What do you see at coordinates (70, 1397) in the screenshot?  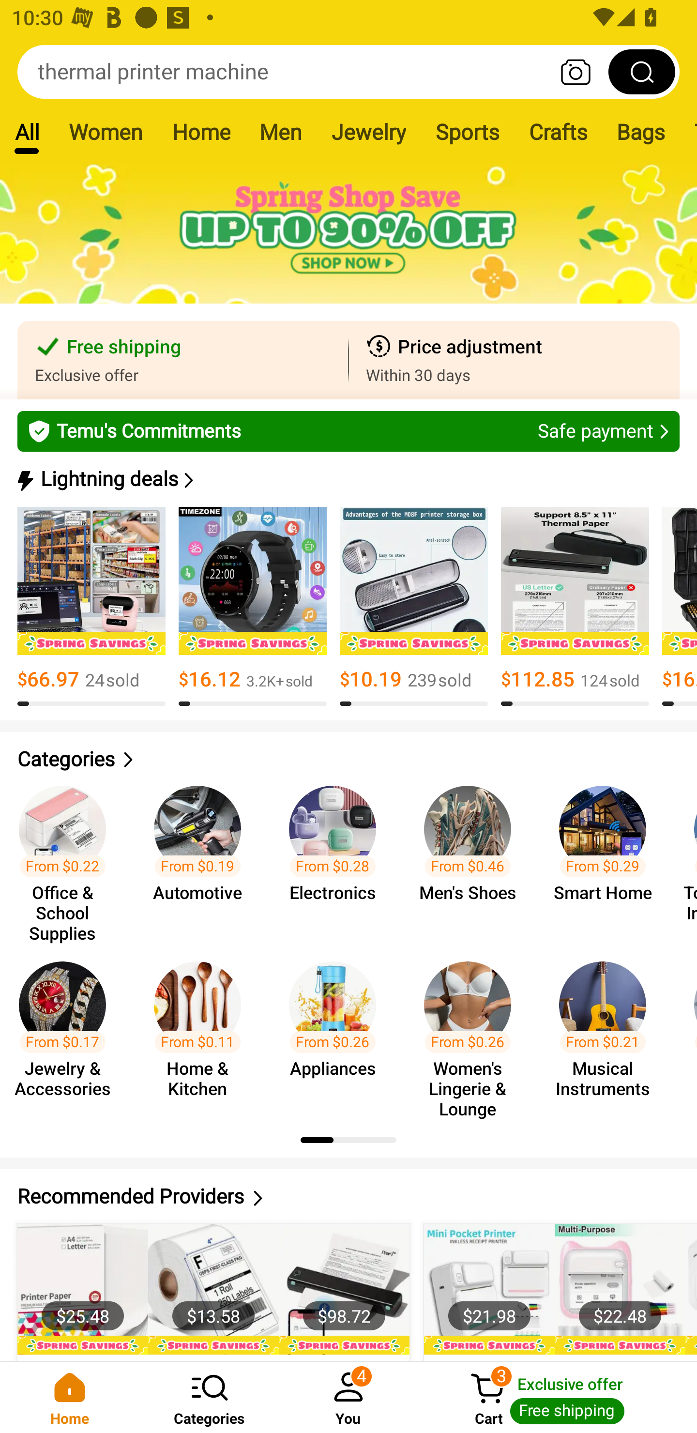 I see `Home` at bounding box center [70, 1397].